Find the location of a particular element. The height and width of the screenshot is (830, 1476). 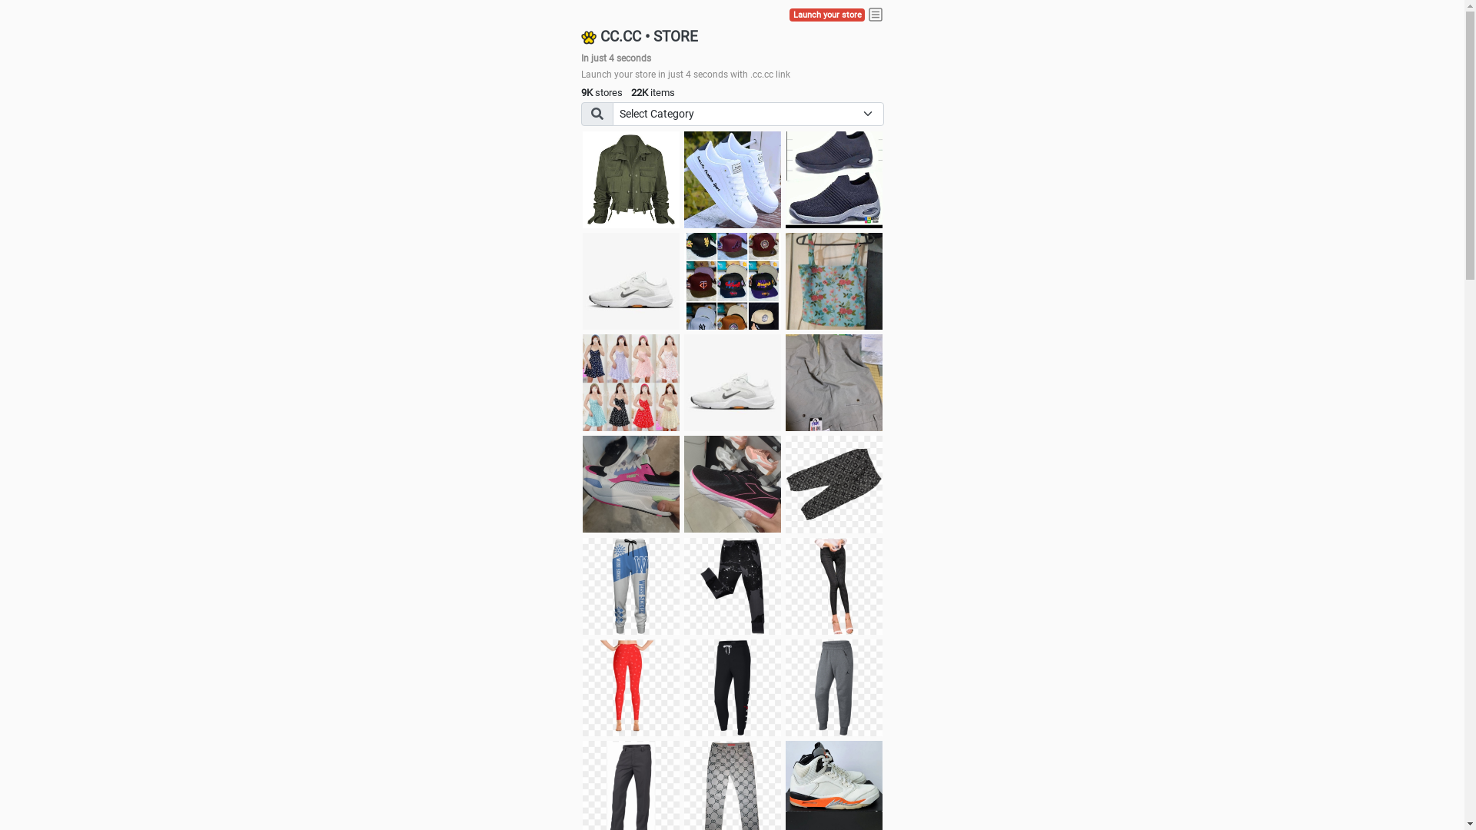

Pant is located at coordinates (834, 688).